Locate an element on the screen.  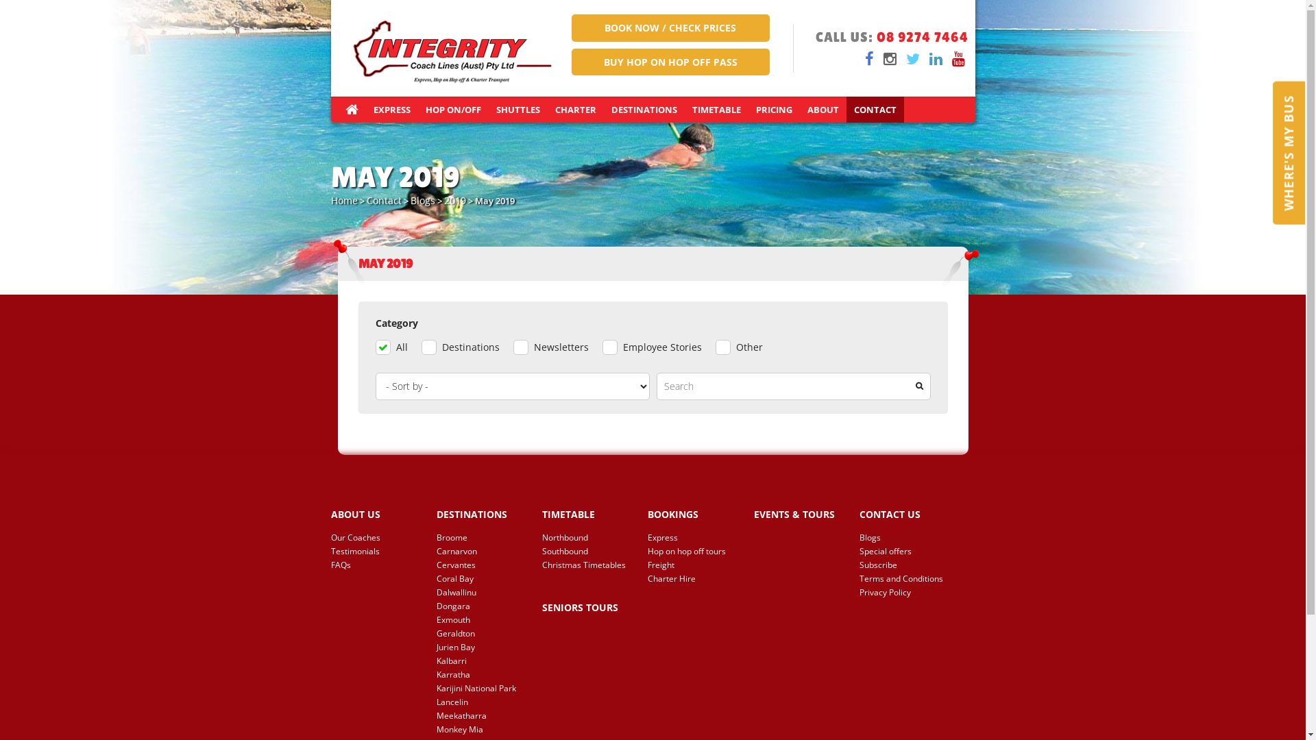
CONTACT US is located at coordinates (905, 515).